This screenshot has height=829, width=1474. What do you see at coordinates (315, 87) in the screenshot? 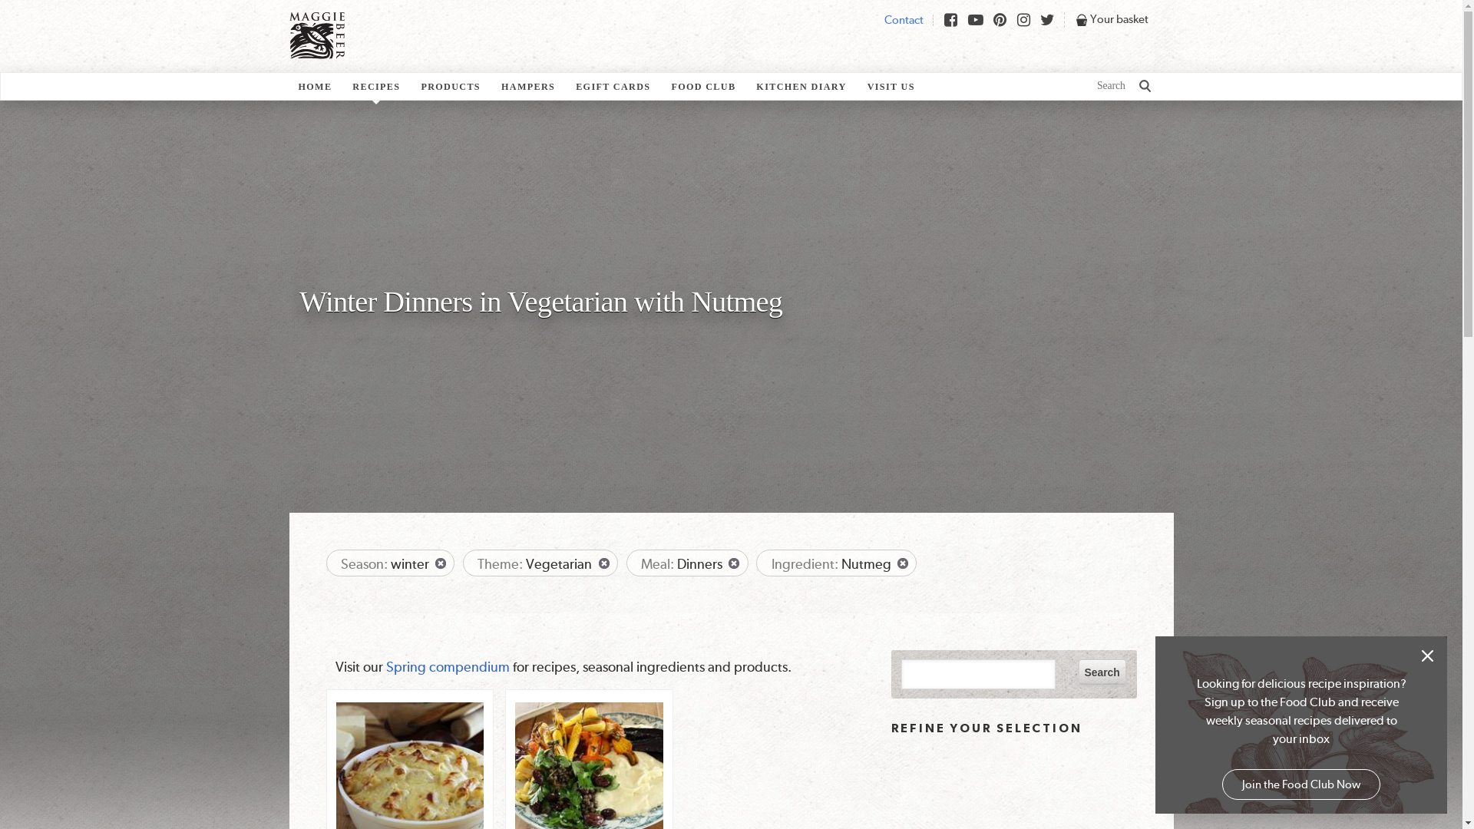
I see `HOME` at bounding box center [315, 87].